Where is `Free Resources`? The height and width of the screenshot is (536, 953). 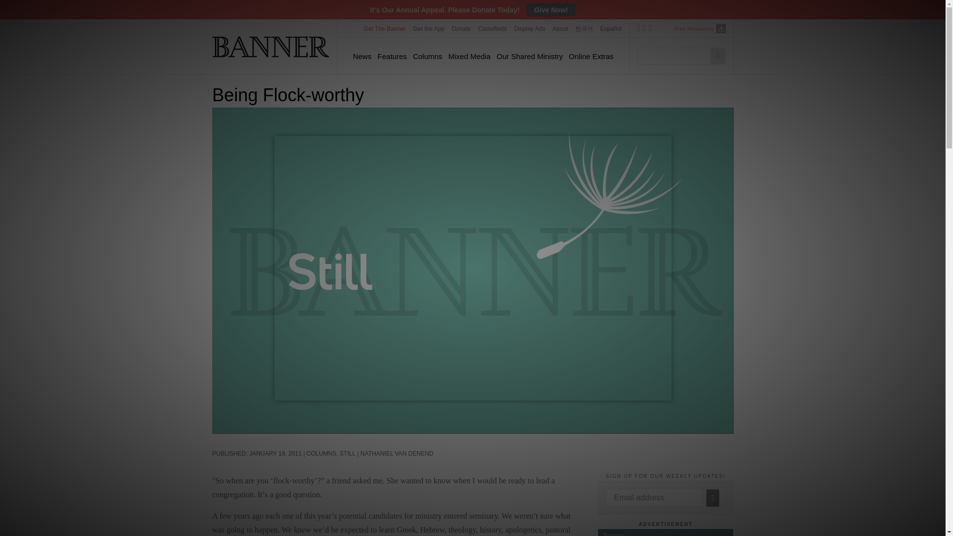 Free Resources is located at coordinates (694, 29).